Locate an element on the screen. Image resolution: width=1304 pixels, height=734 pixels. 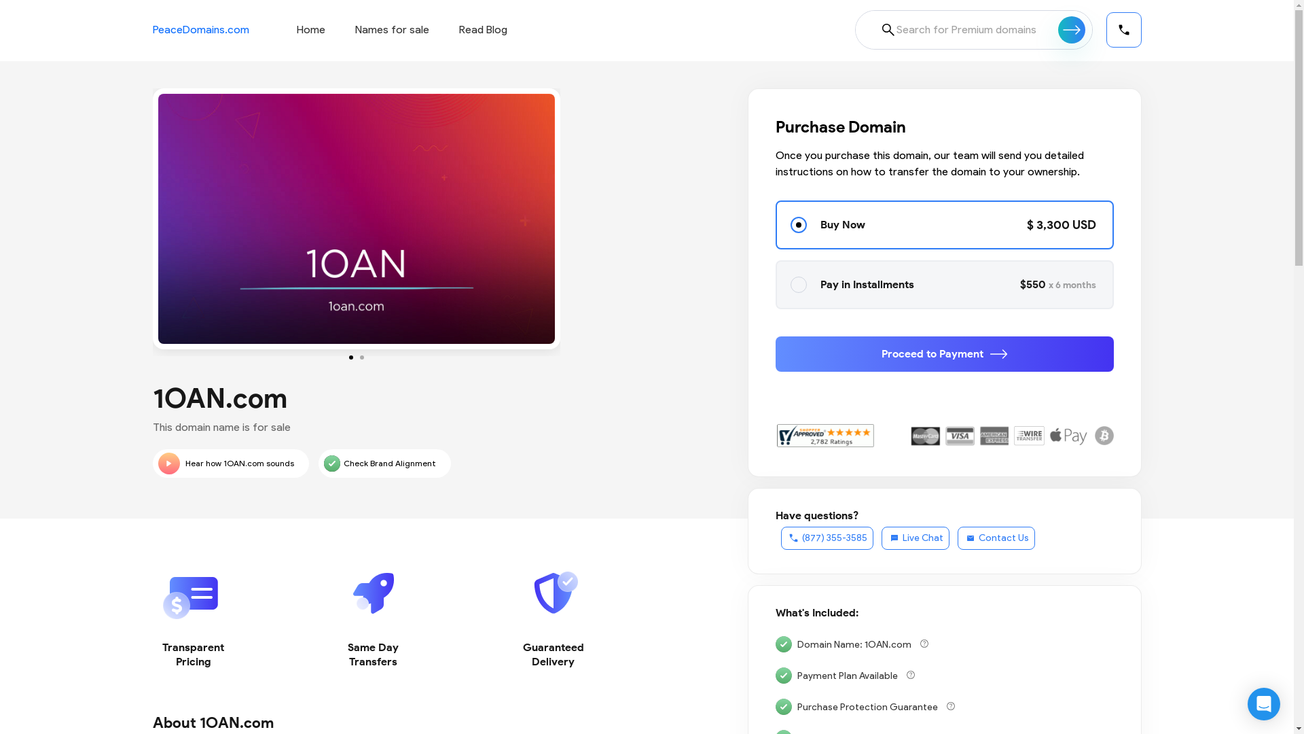
Read Blog is located at coordinates (484, 30).